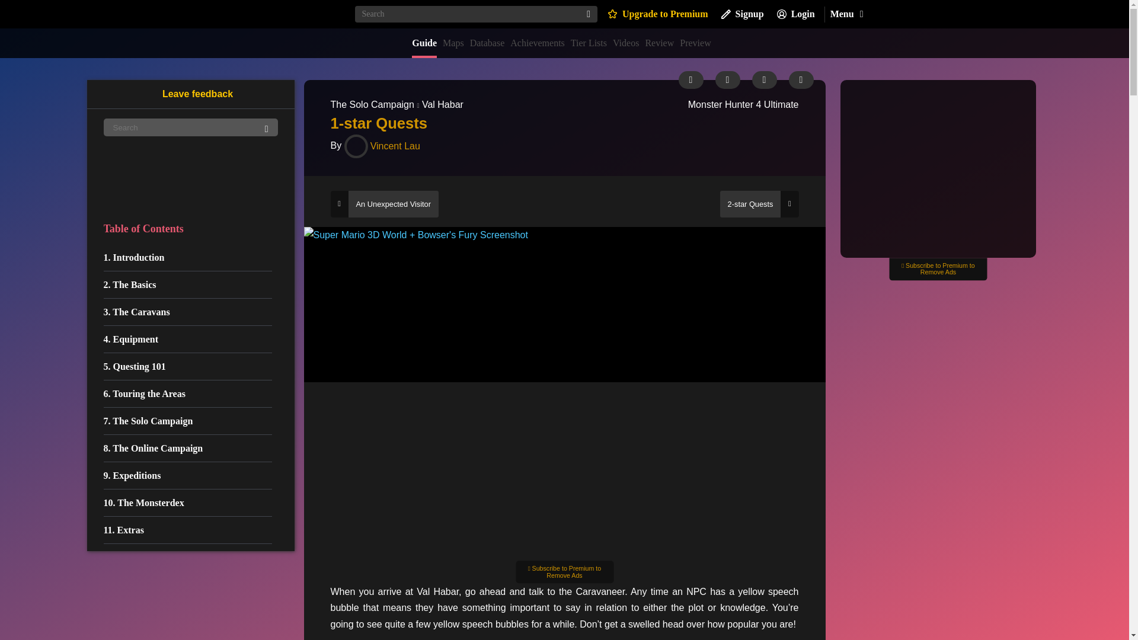 This screenshot has height=640, width=1138. What do you see at coordinates (303, 14) in the screenshot?
I see `Home` at bounding box center [303, 14].